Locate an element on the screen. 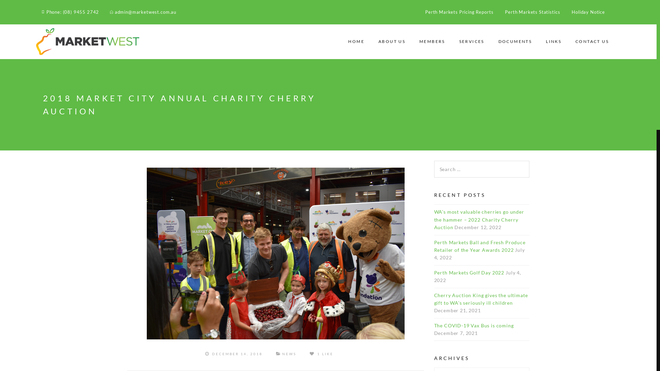 The width and height of the screenshot is (660, 371). Services is located at coordinates (46, 52).